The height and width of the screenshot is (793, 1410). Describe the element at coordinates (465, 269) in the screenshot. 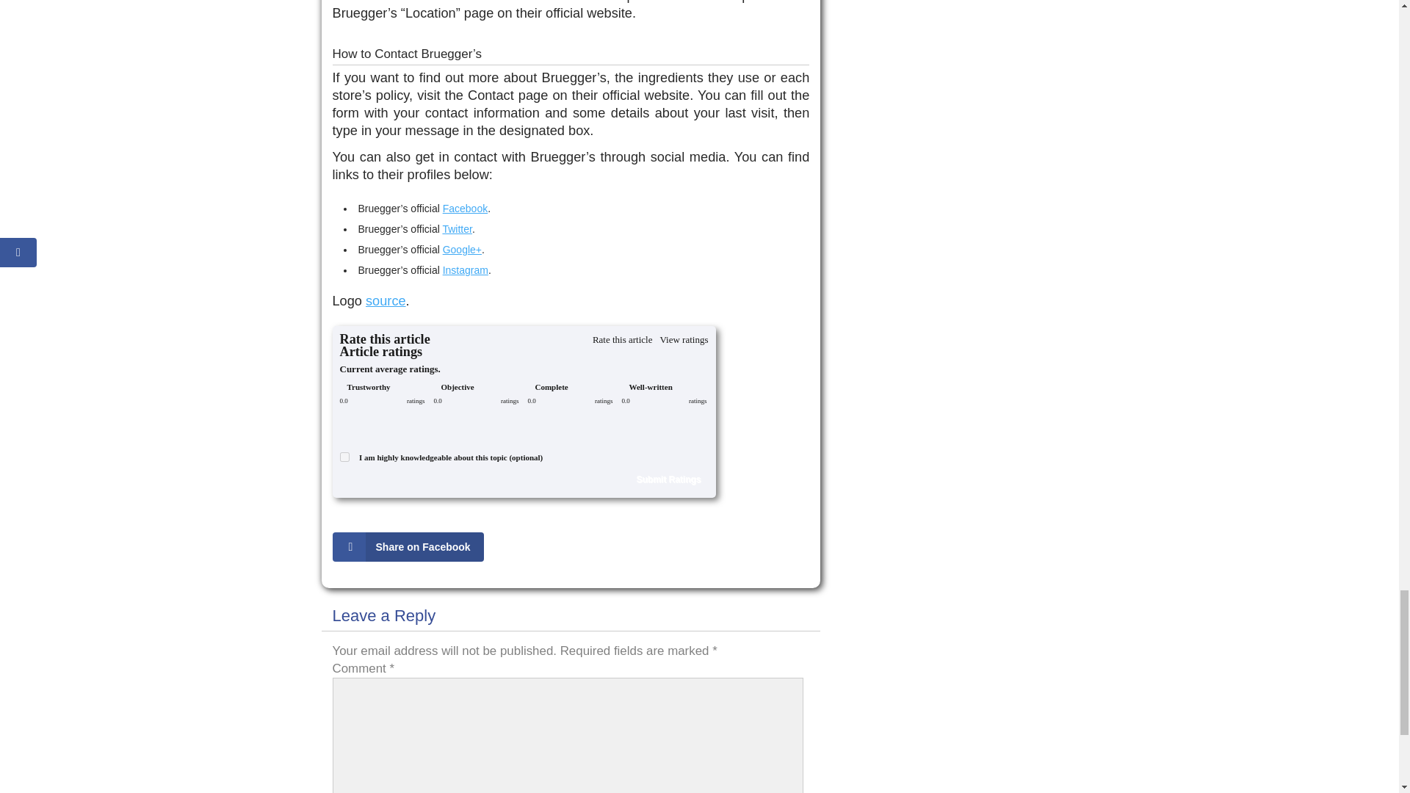

I see `Instagram` at that location.